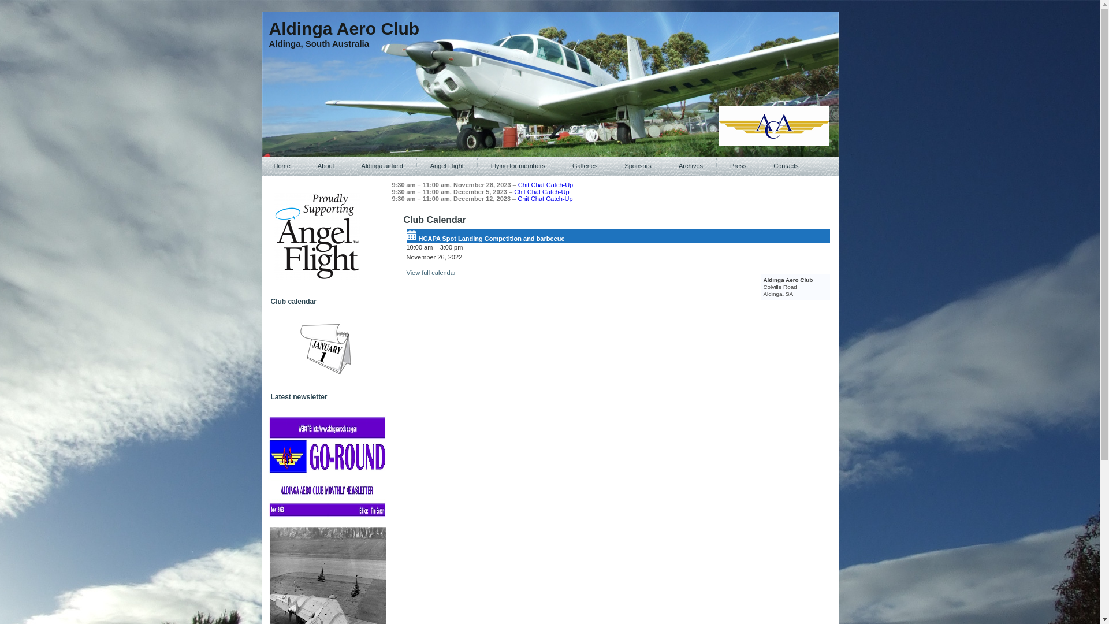 The width and height of the screenshot is (1109, 624). I want to click on Press, so click(738, 166).